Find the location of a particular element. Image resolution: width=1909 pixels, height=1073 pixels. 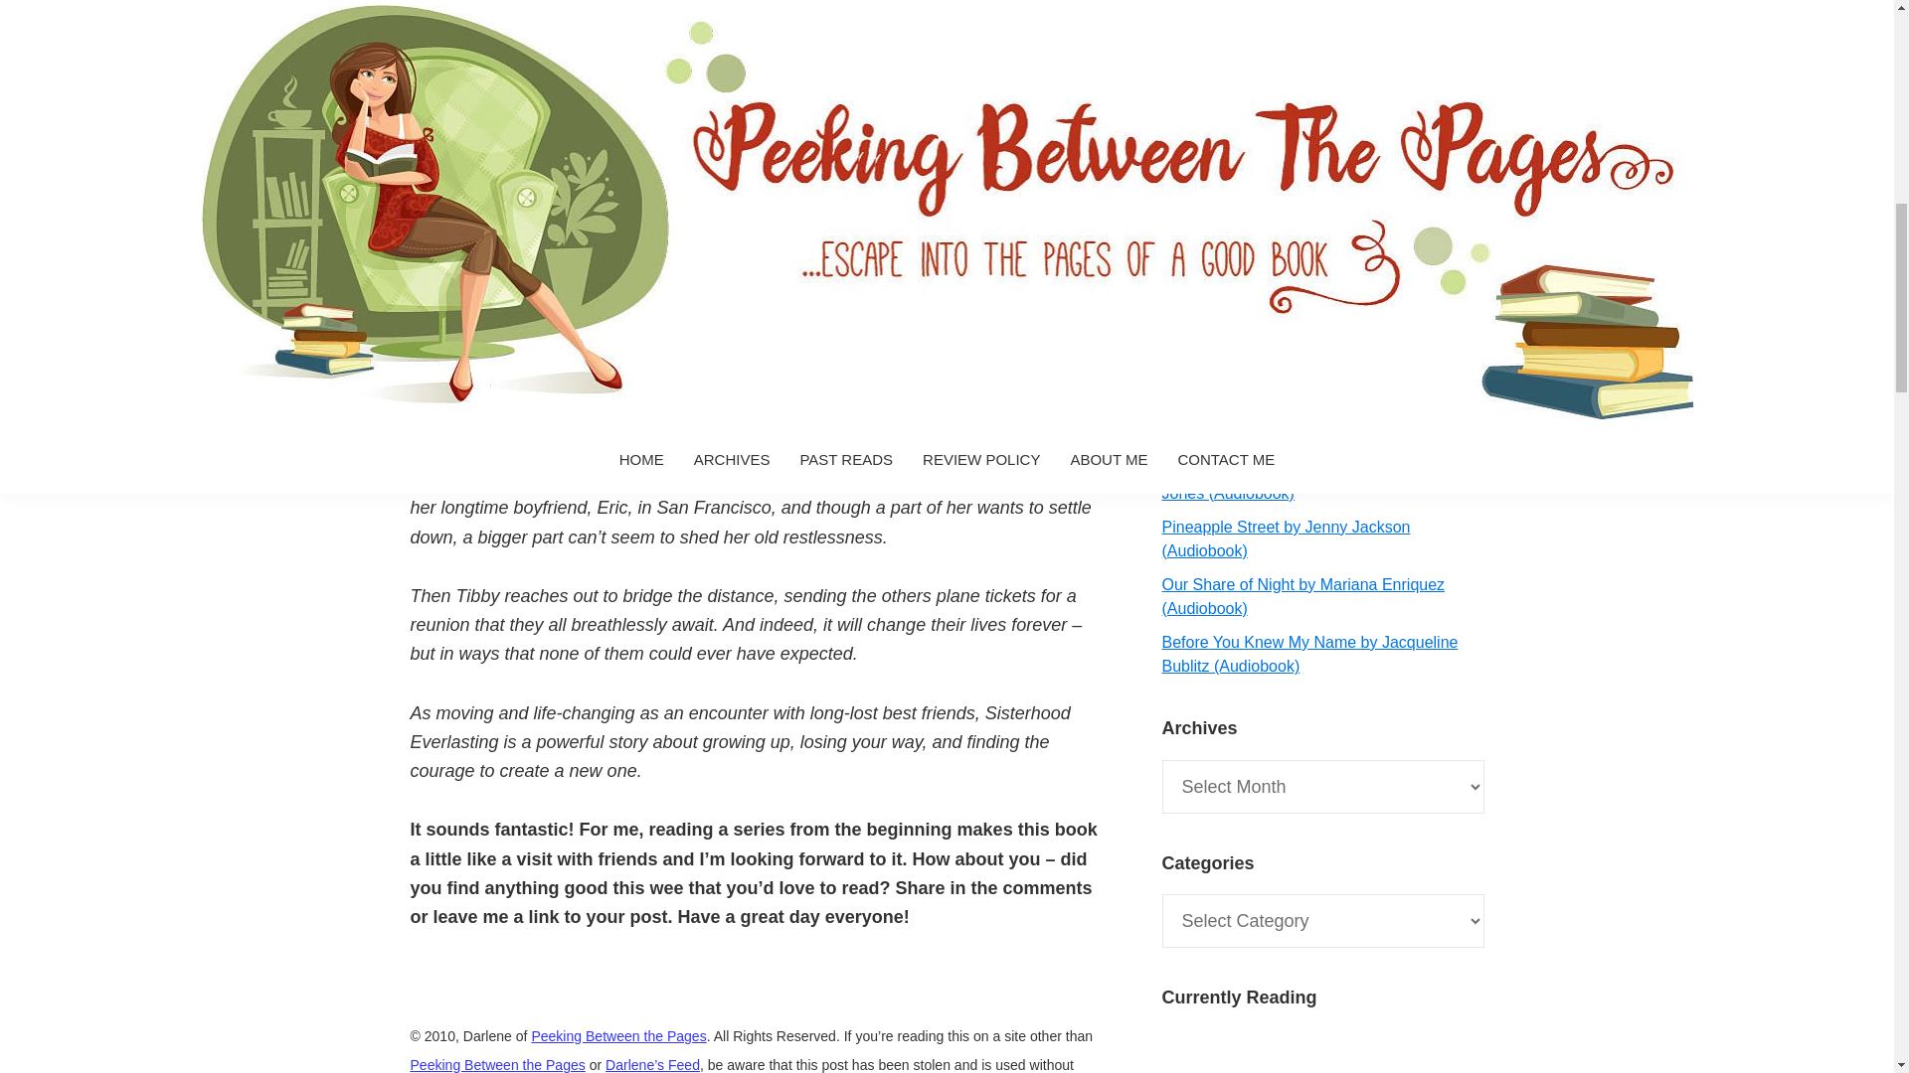

Sisterhood Everlasting is located at coordinates (683, 40).